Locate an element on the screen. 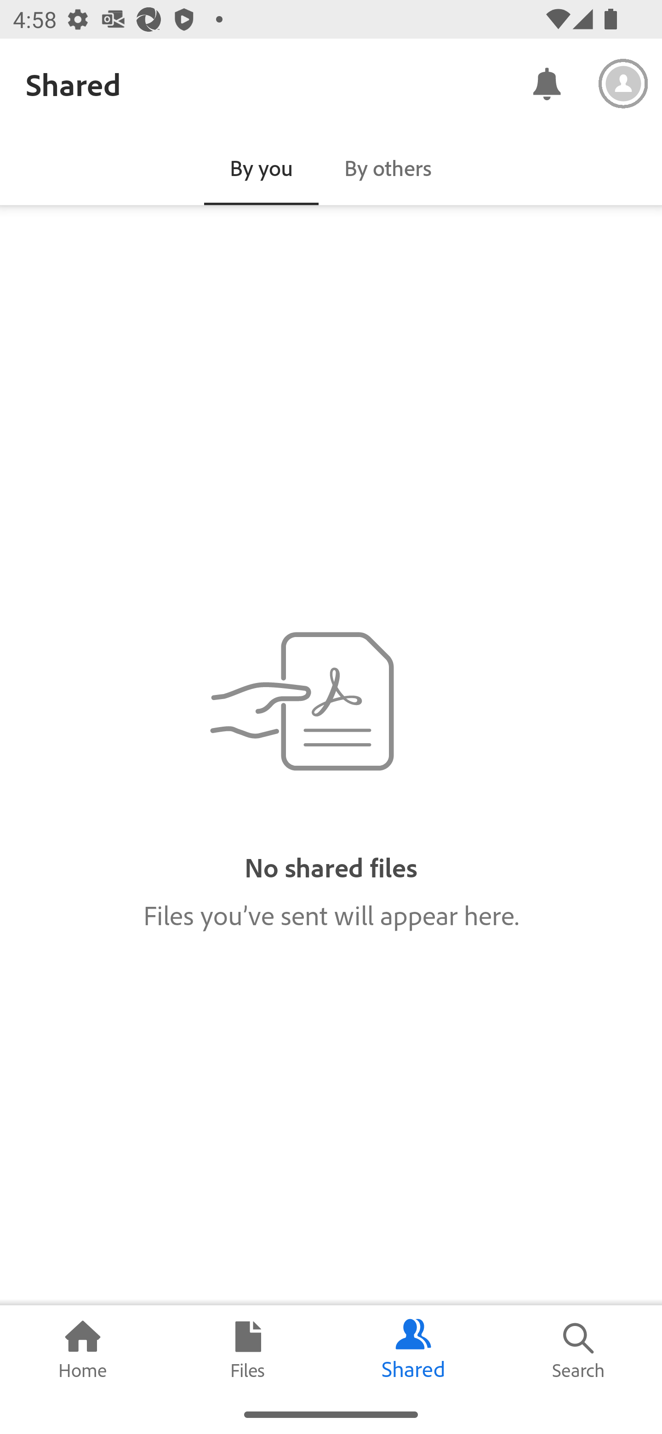  Shared is located at coordinates (414, 1350).